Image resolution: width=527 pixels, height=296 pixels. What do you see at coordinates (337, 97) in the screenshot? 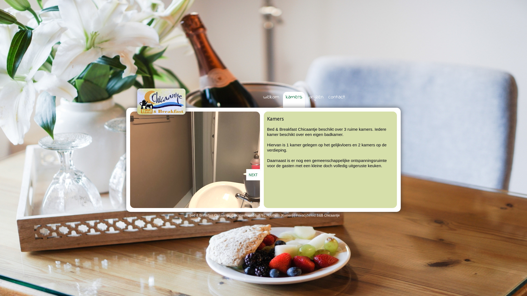
I see `contact` at bounding box center [337, 97].